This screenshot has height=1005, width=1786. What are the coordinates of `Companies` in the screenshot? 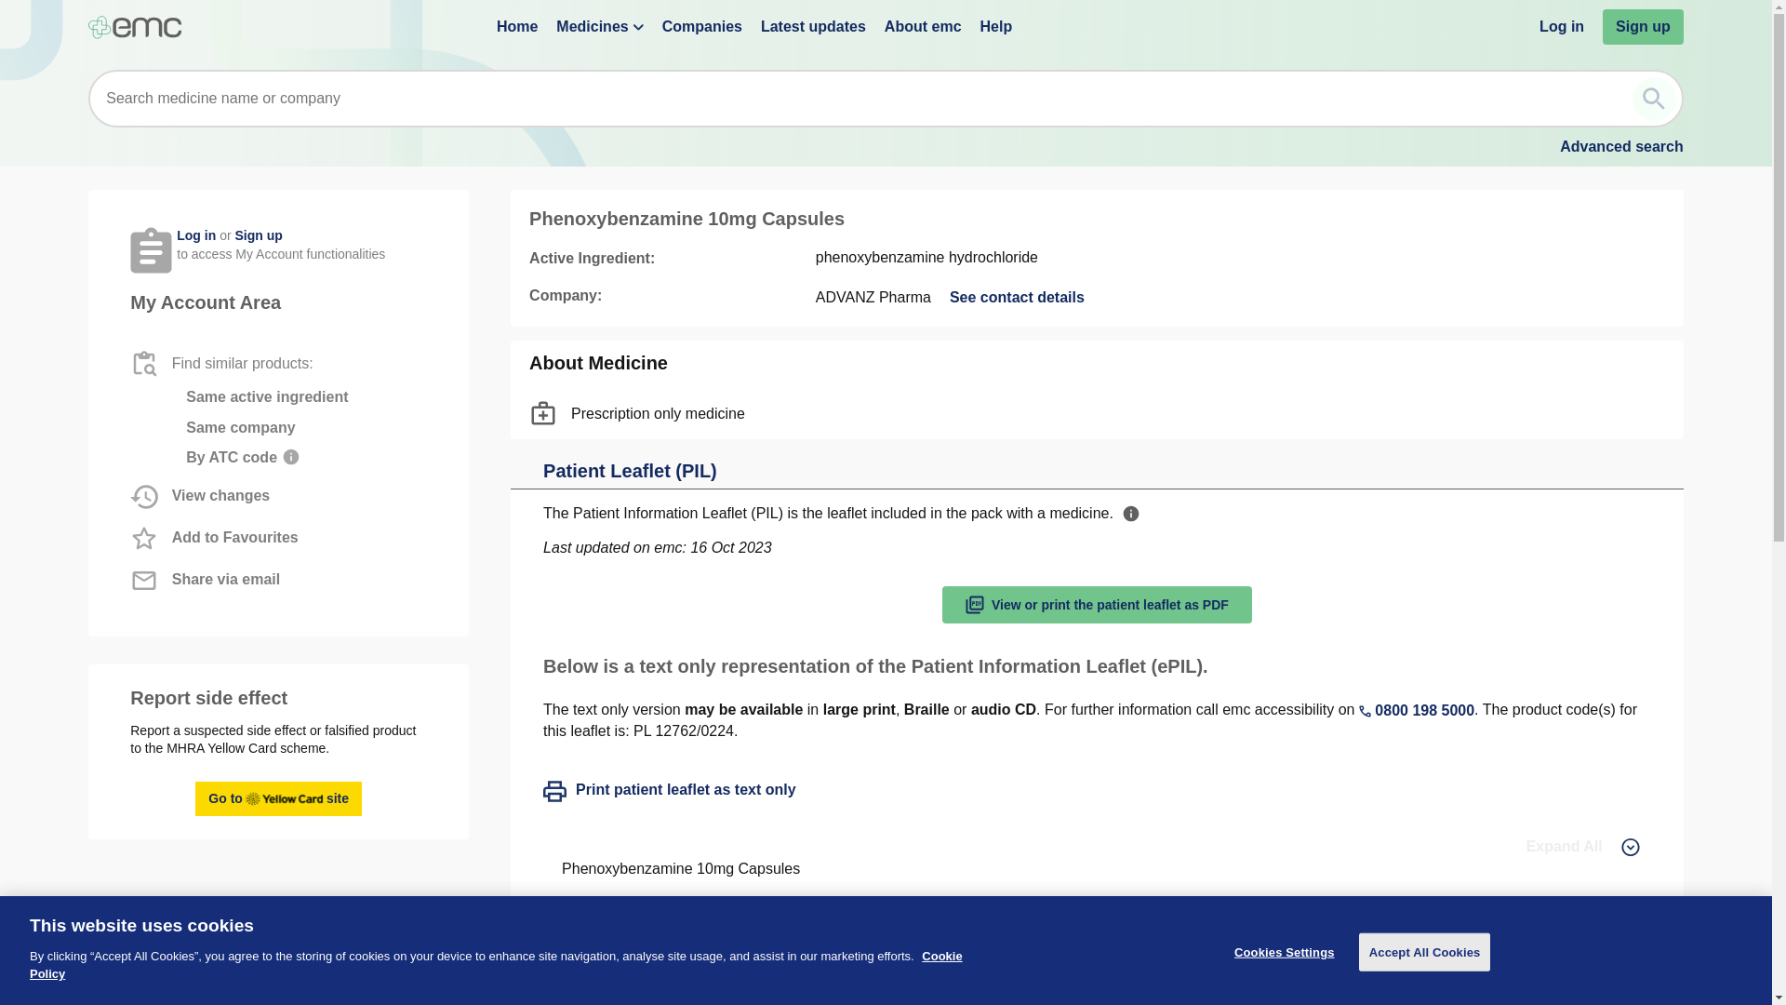 It's located at (1097, 604).